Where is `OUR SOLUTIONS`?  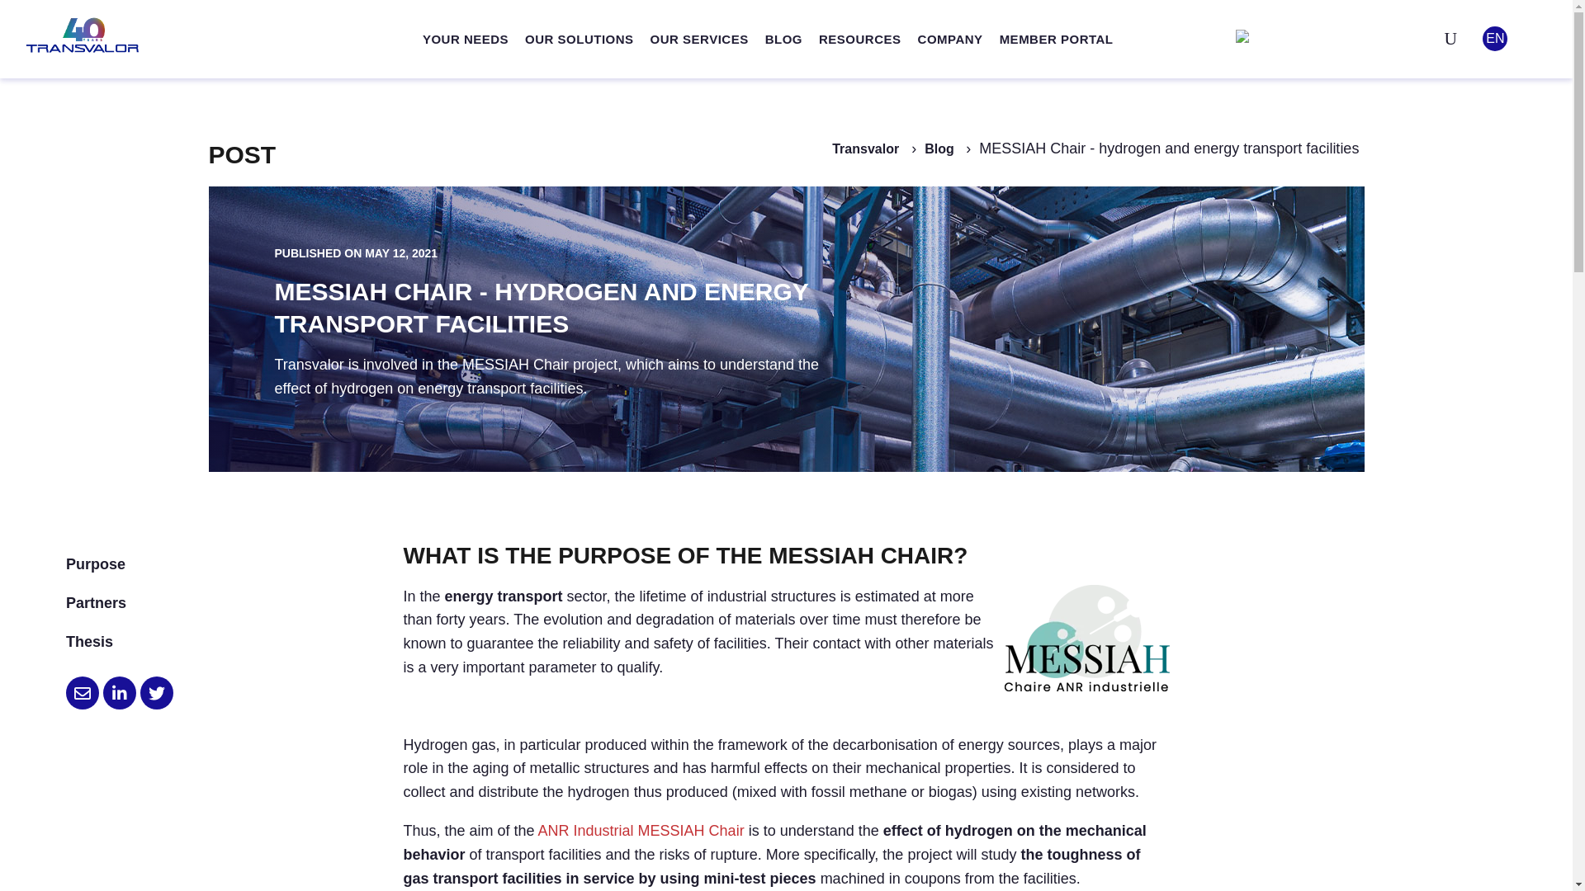
OUR SOLUTIONS is located at coordinates (579, 39).